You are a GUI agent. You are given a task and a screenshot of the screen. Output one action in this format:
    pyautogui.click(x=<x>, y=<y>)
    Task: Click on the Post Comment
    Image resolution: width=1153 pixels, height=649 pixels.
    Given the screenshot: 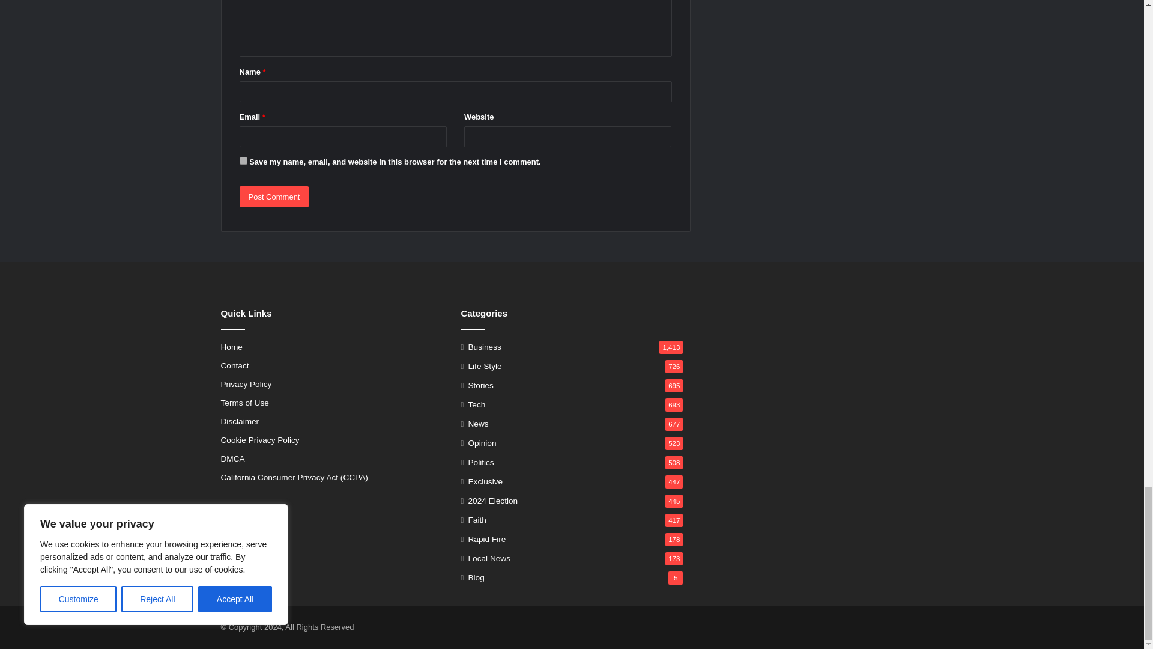 What is the action you would take?
    pyautogui.click(x=274, y=196)
    